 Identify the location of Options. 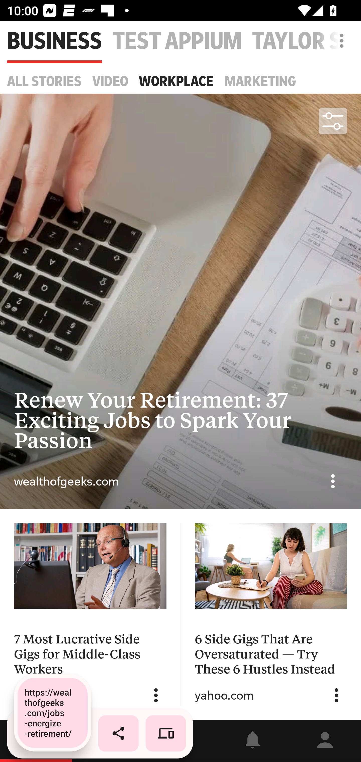
(333, 481).